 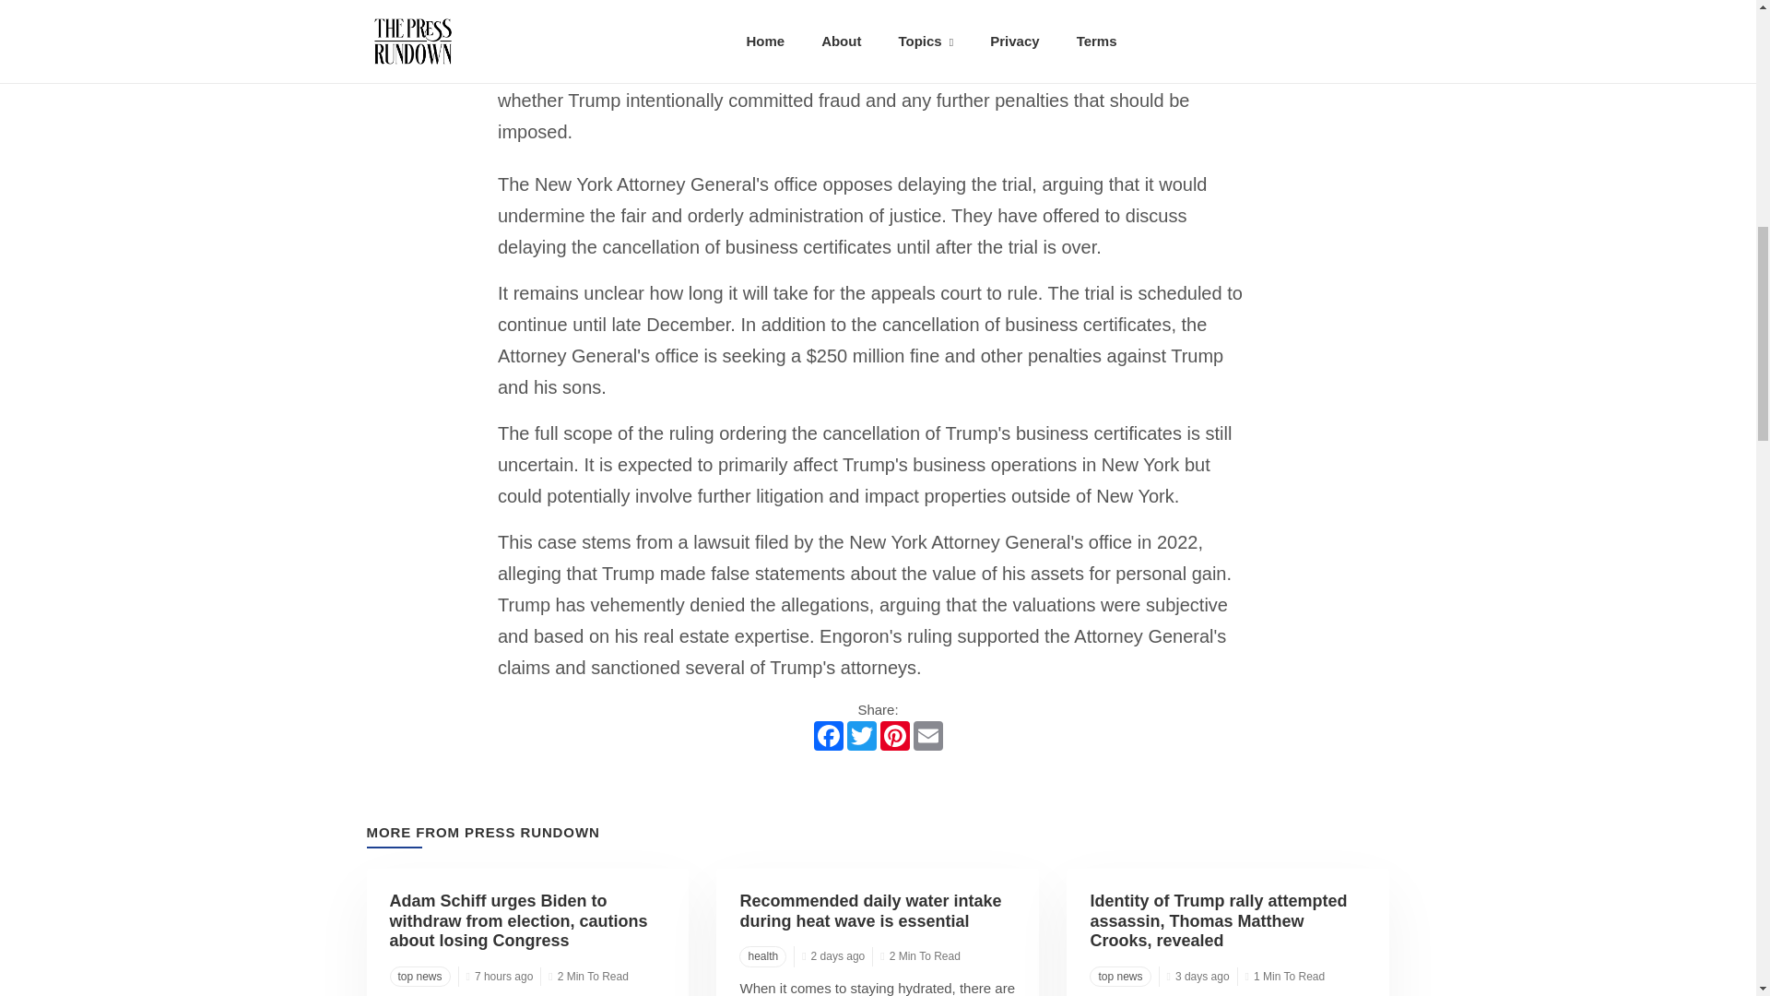 What do you see at coordinates (1120, 976) in the screenshot?
I see `top news` at bounding box center [1120, 976].